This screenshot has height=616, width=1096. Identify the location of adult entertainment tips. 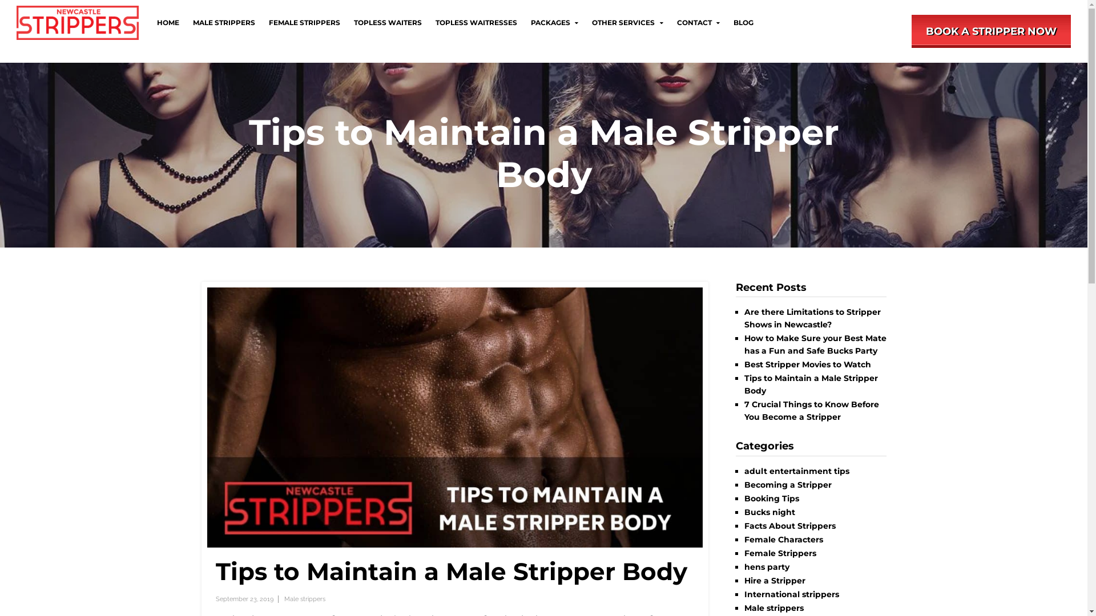
(797, 471).